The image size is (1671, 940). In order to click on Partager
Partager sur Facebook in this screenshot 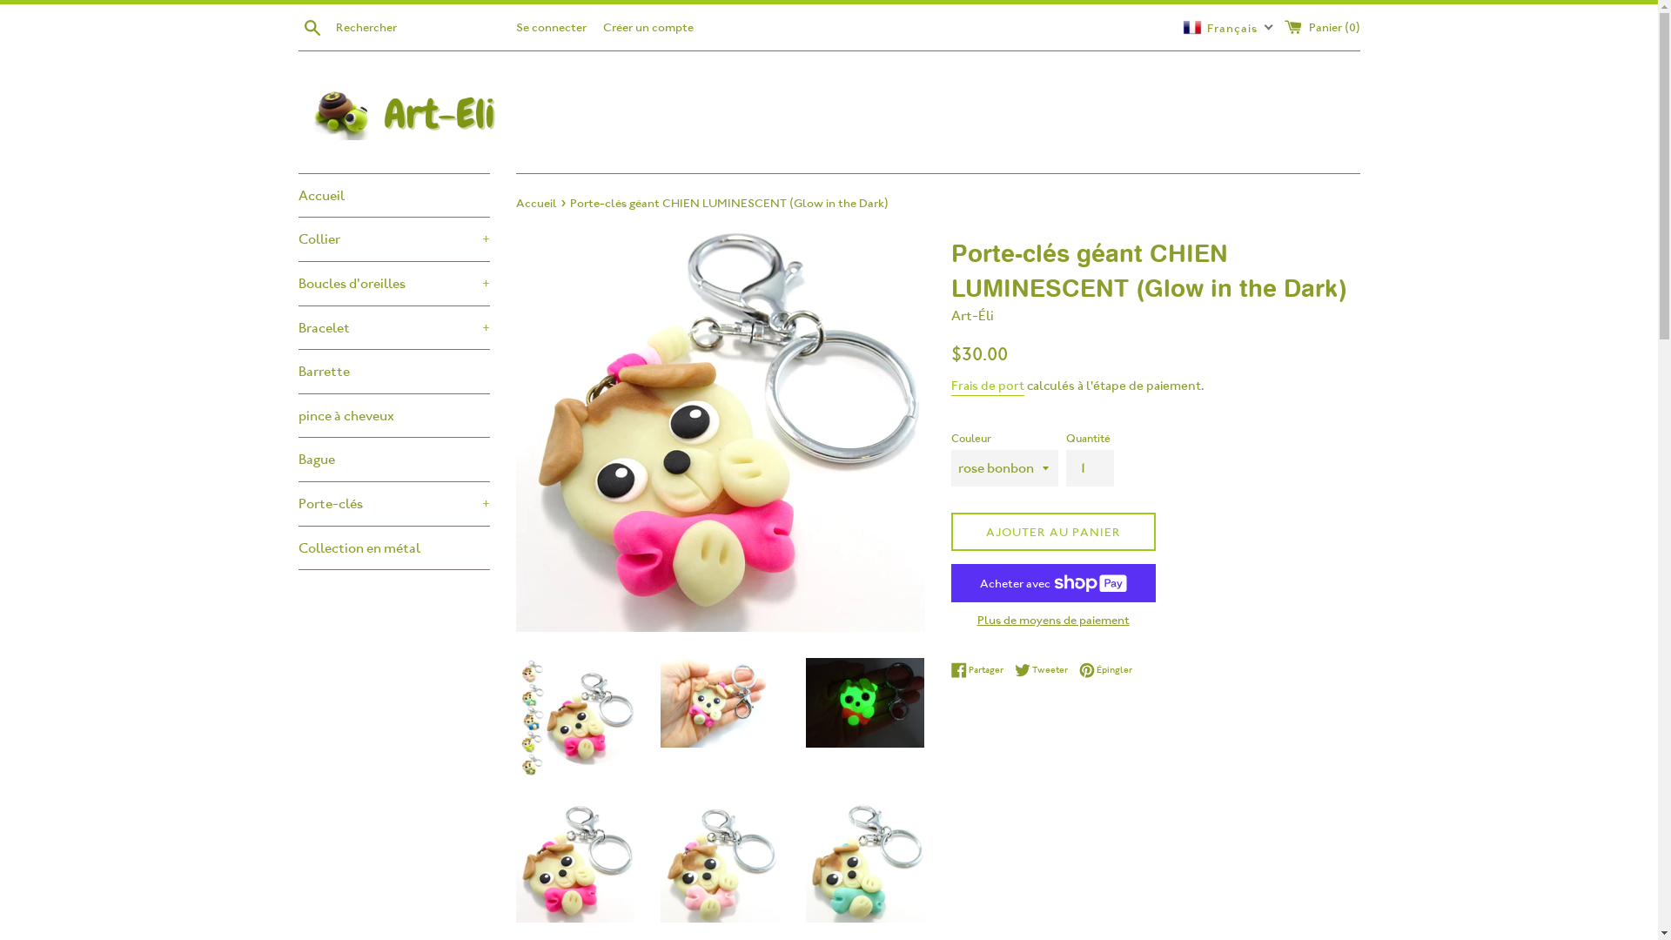, I will do `click(981, 670)`.